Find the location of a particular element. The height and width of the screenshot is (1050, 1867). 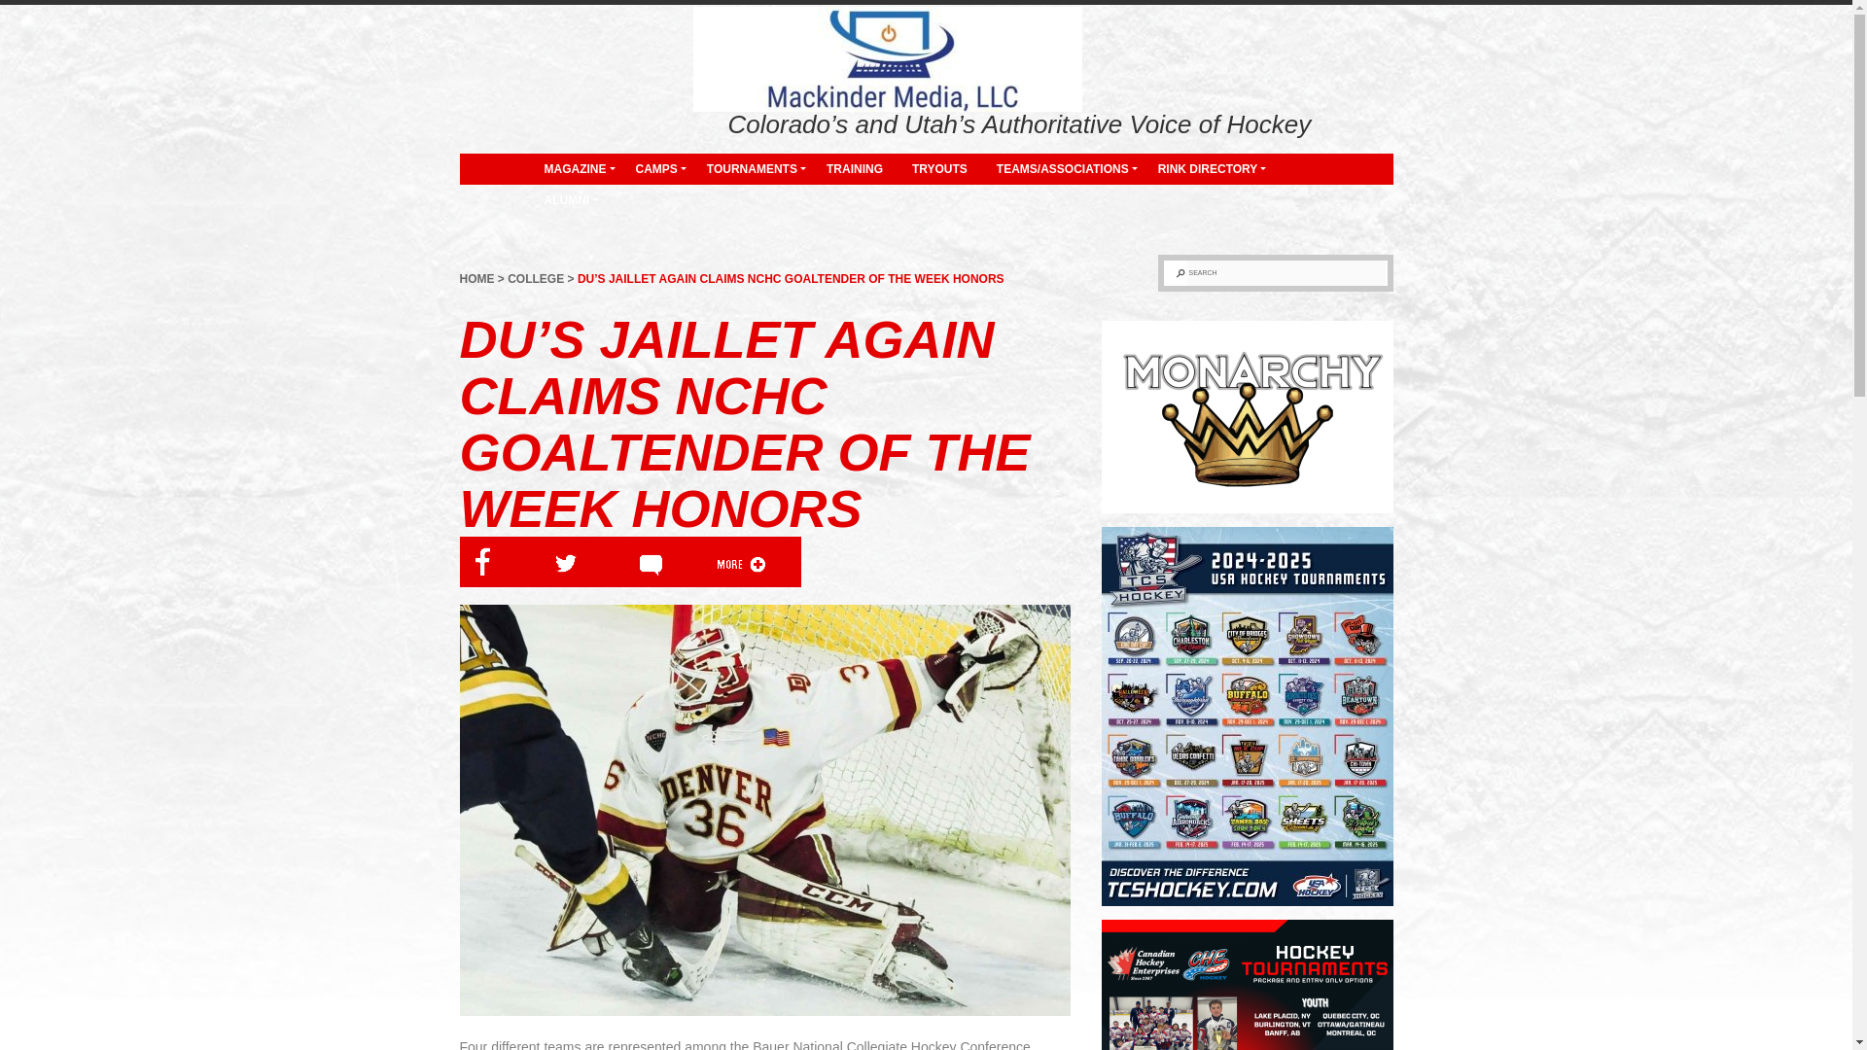

MAGAZINE is located at coordinates (574, 169).